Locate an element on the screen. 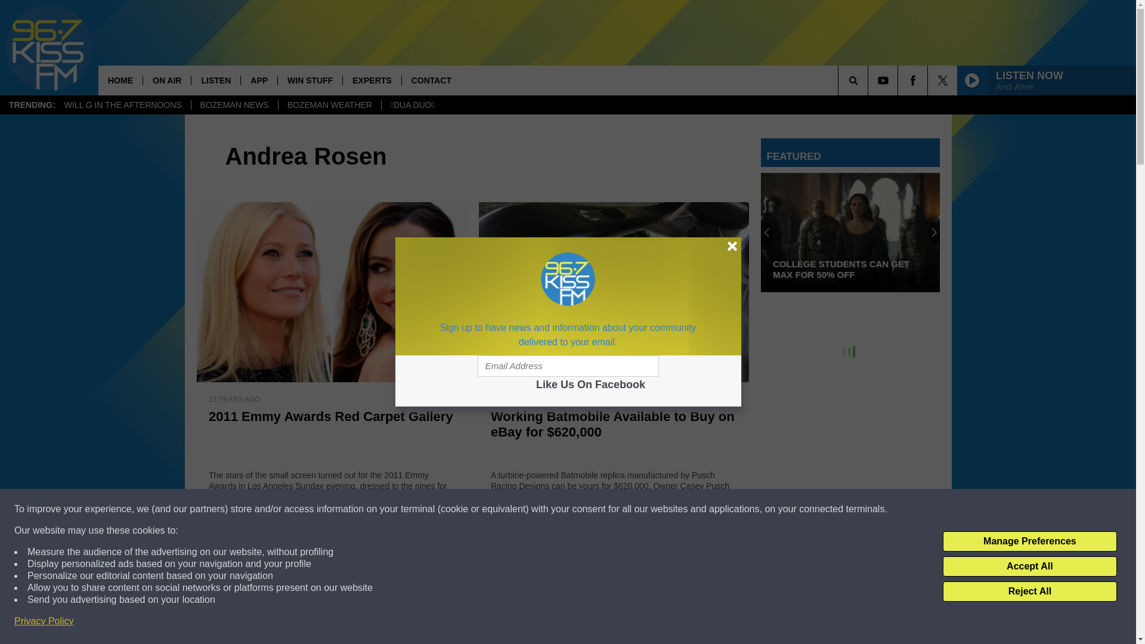  Reject All is located at coordinates (1029, 592).